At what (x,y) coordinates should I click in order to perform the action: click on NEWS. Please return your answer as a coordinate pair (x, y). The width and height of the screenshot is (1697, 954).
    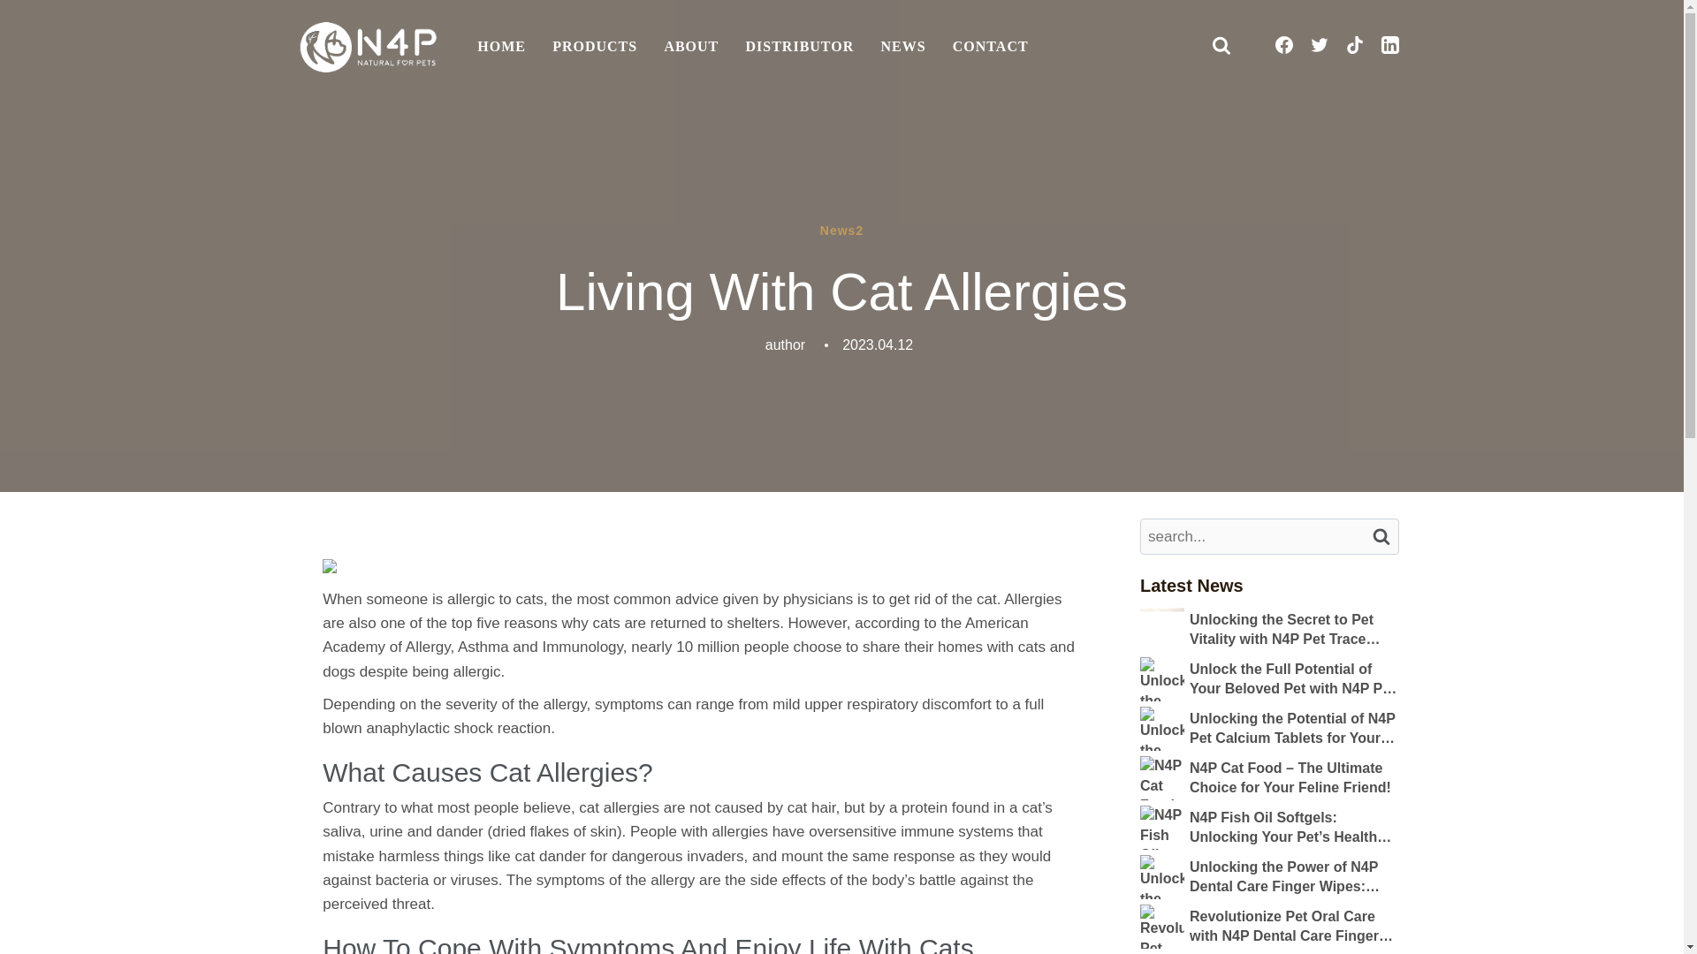
    Looking at the image, I should click on (902, 48).